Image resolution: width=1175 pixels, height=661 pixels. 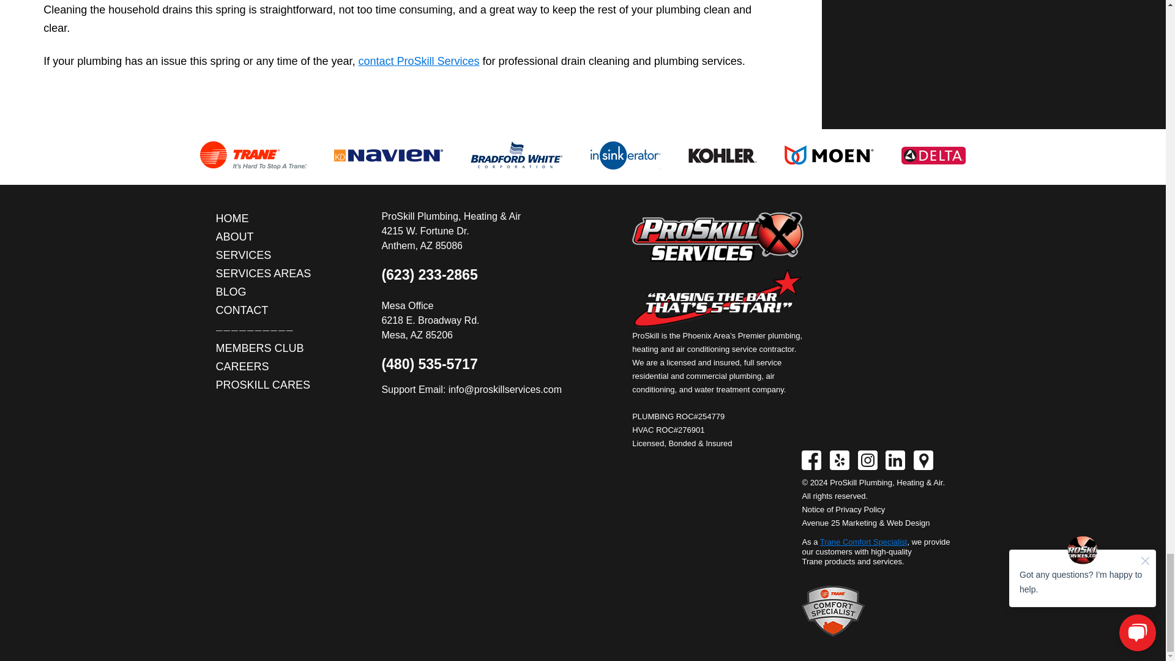 I want to click on CAREERS, so click(x=263, y=367).